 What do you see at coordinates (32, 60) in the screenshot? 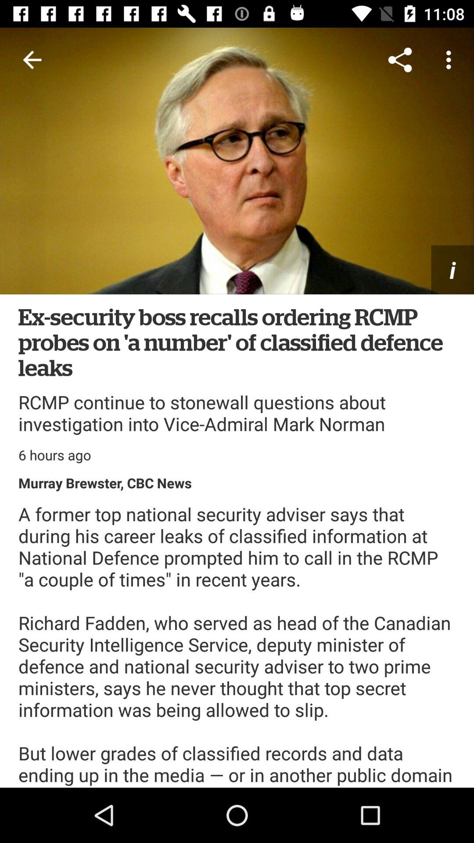
I see `press the icon at the top left corner` at bounding box center [32, 60].